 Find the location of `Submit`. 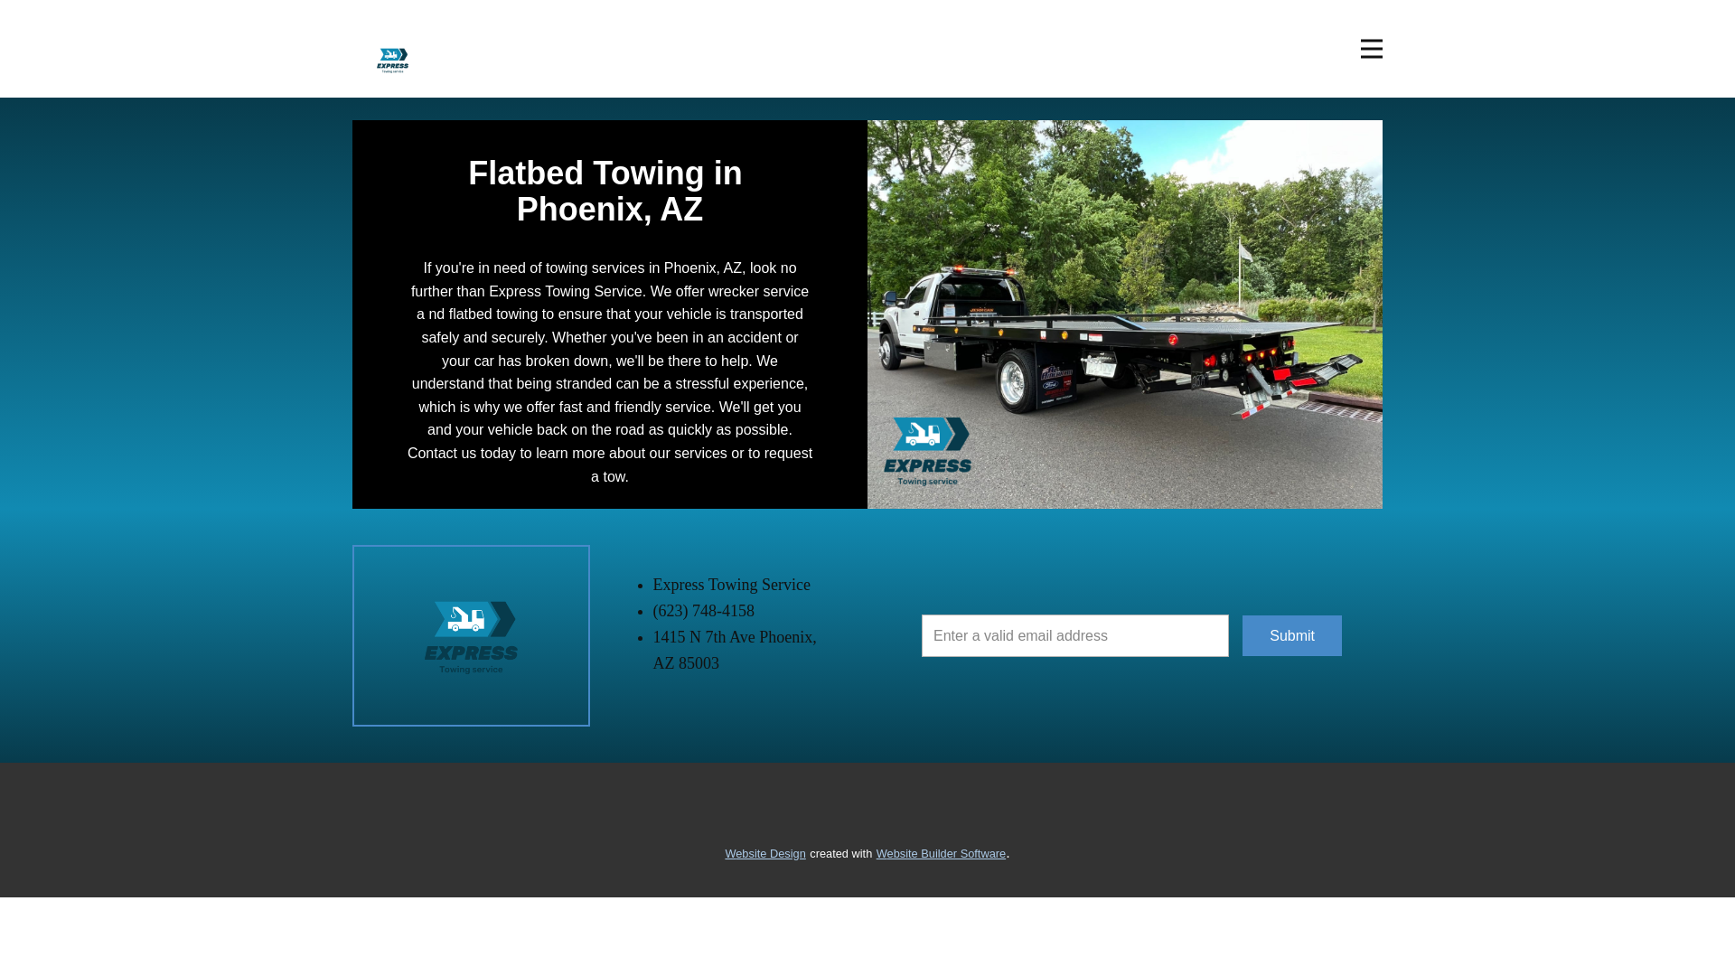

Submit is located at coordinates (1291, 636).